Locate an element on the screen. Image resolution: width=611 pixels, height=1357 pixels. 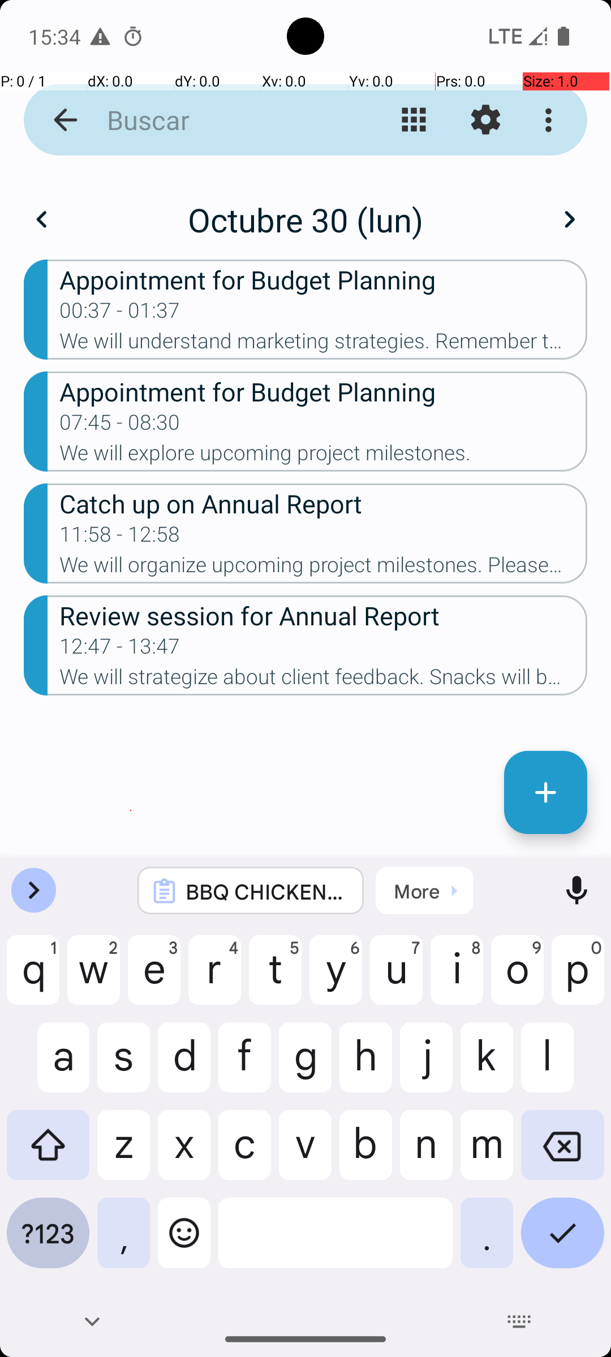
We will organize upcoming project milestones. Please bring relevant documents. is located at coordinates (324, 568).